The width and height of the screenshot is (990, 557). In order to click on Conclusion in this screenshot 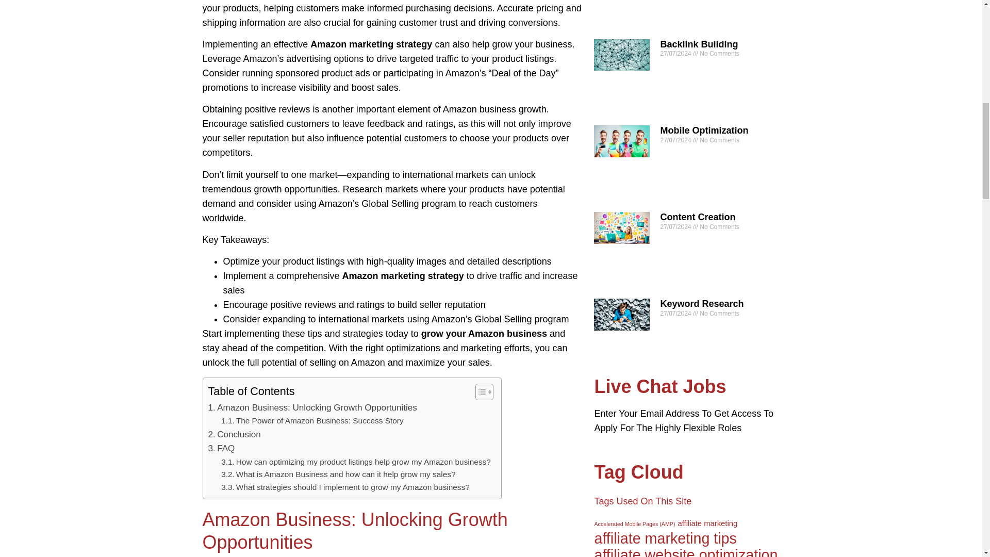, I will do `click(234, 434)`.